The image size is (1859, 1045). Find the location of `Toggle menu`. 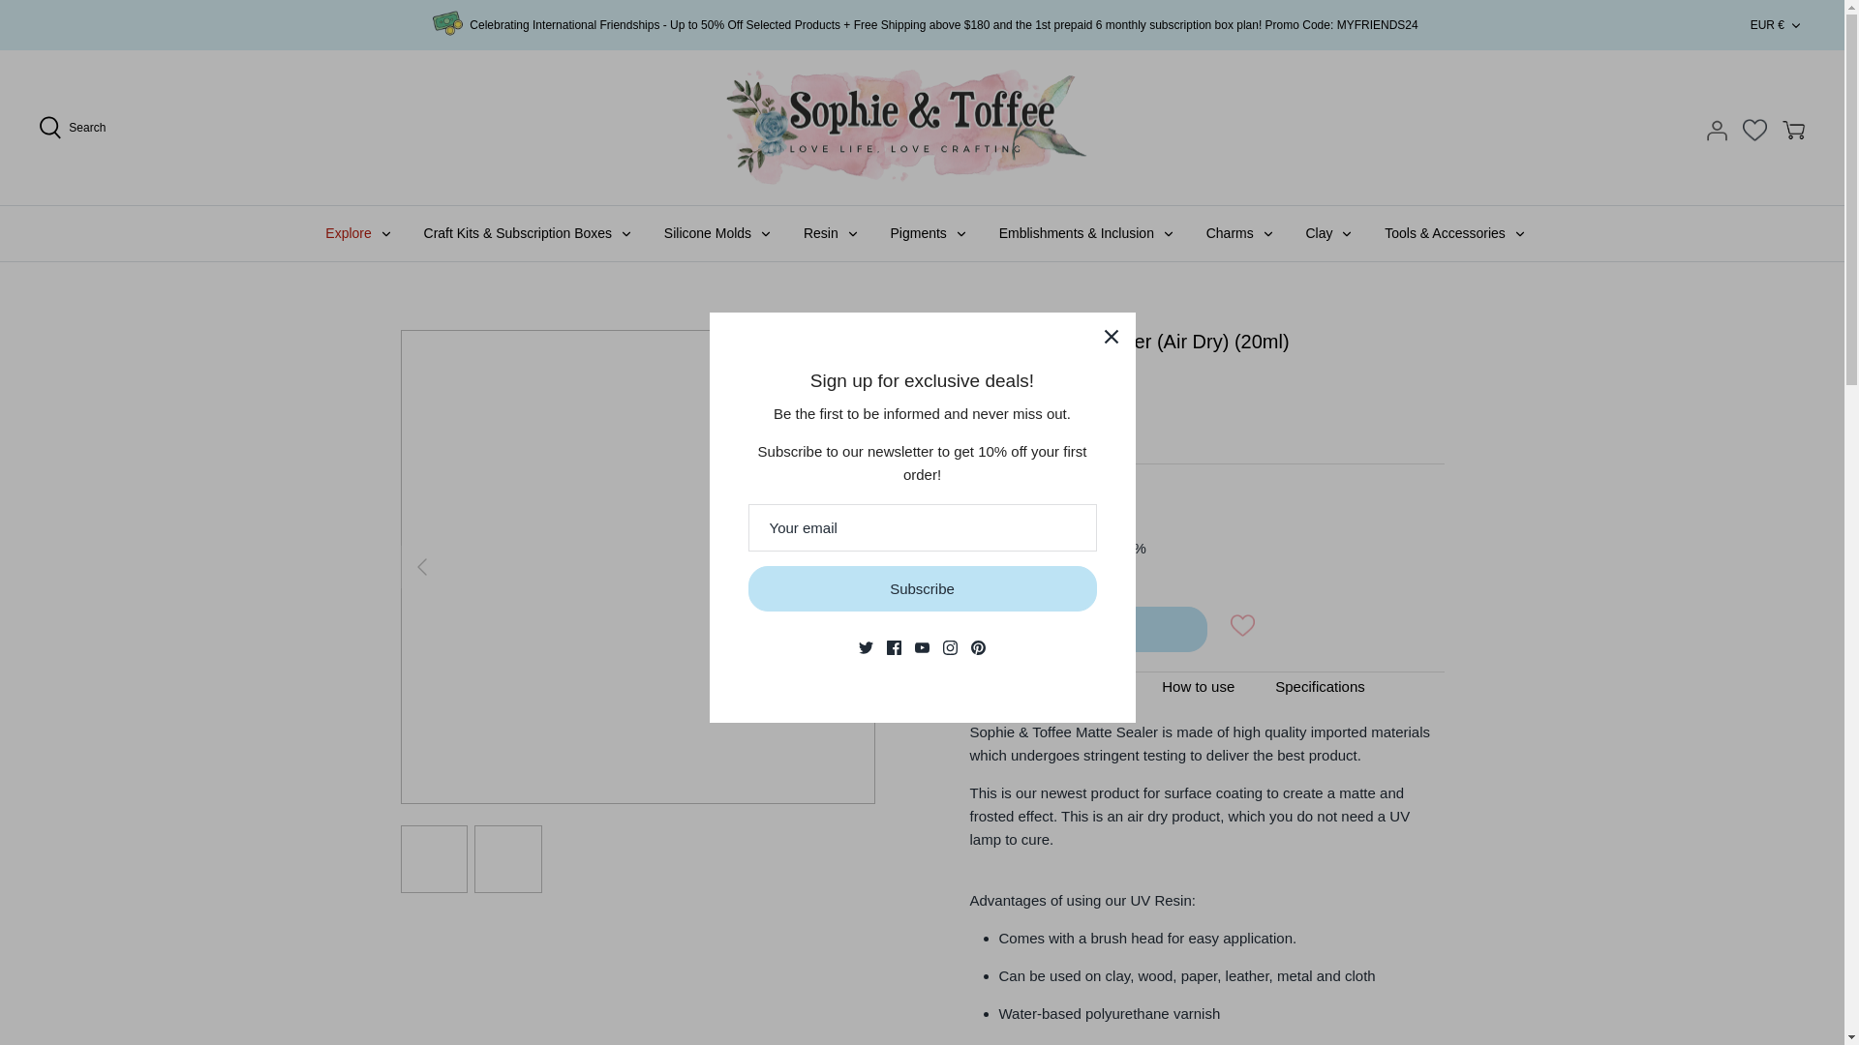

Toggle menu is located at coordinates (765, 234).